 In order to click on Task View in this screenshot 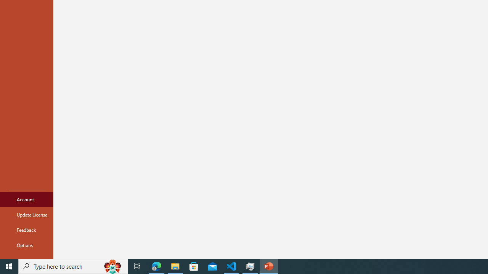, I will do `click(137, 266)`.